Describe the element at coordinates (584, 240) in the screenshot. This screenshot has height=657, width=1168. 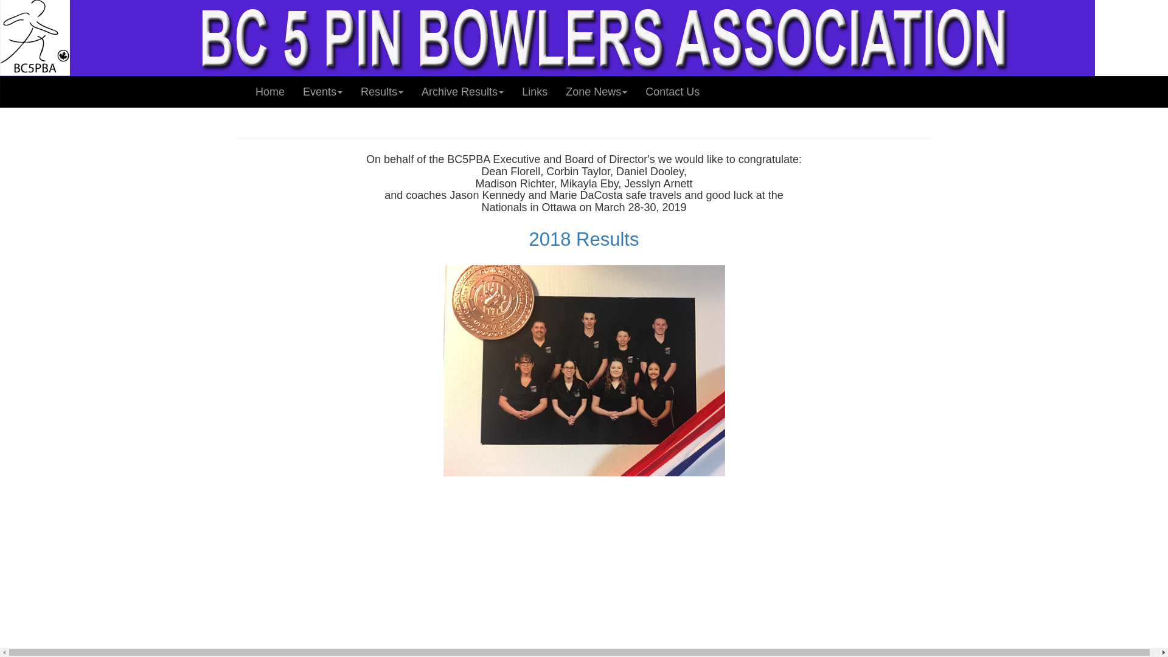
I see `2018 Results` at that location.